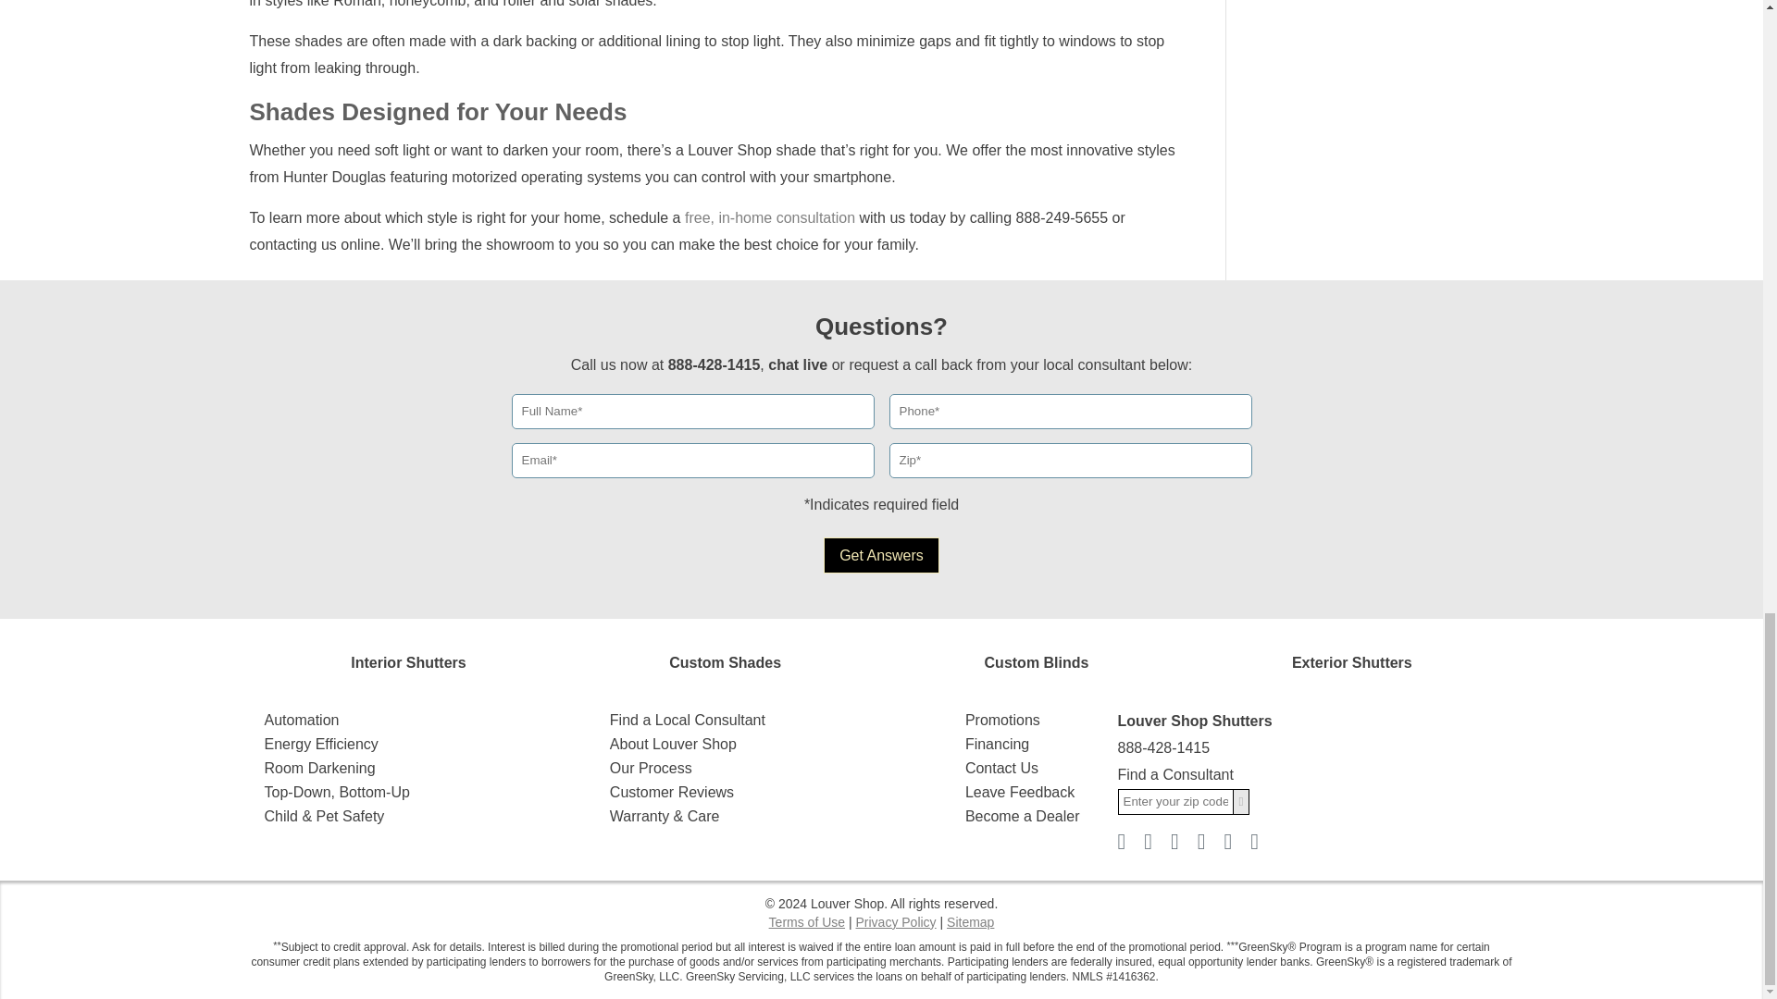 This screenshot has height=999, width=1777. Describe the element at coordinates (881, 555) in the screenshot. I see `Get Answers` at that location.